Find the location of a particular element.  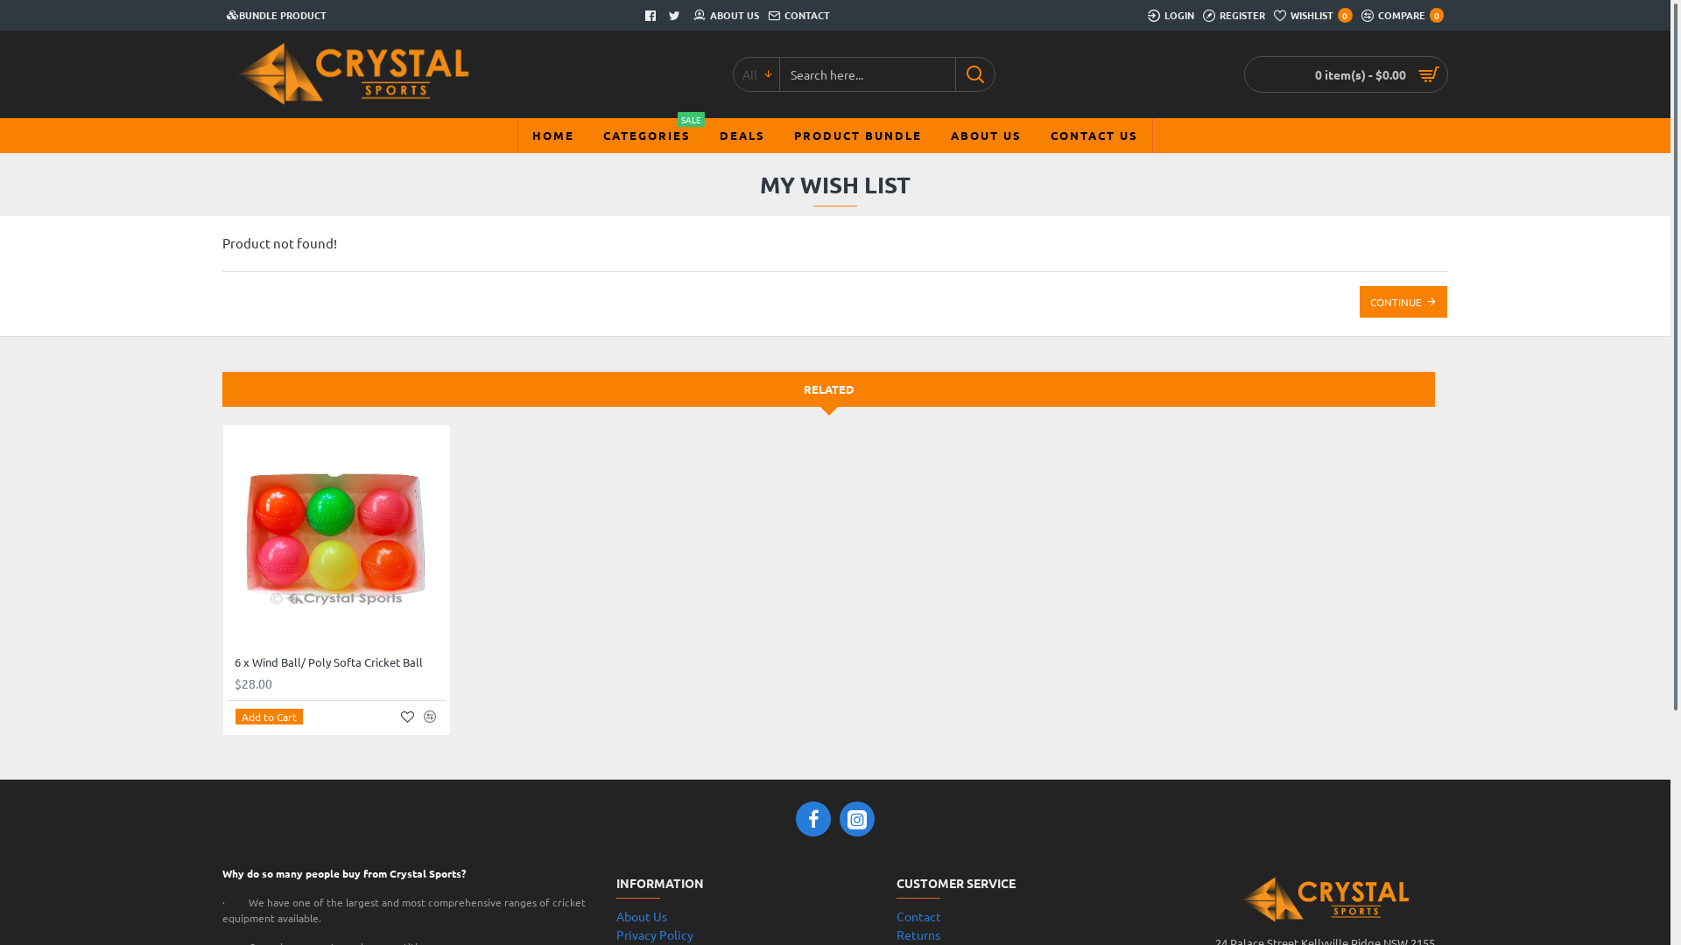

RELATED is located at coordinates (828, 389).